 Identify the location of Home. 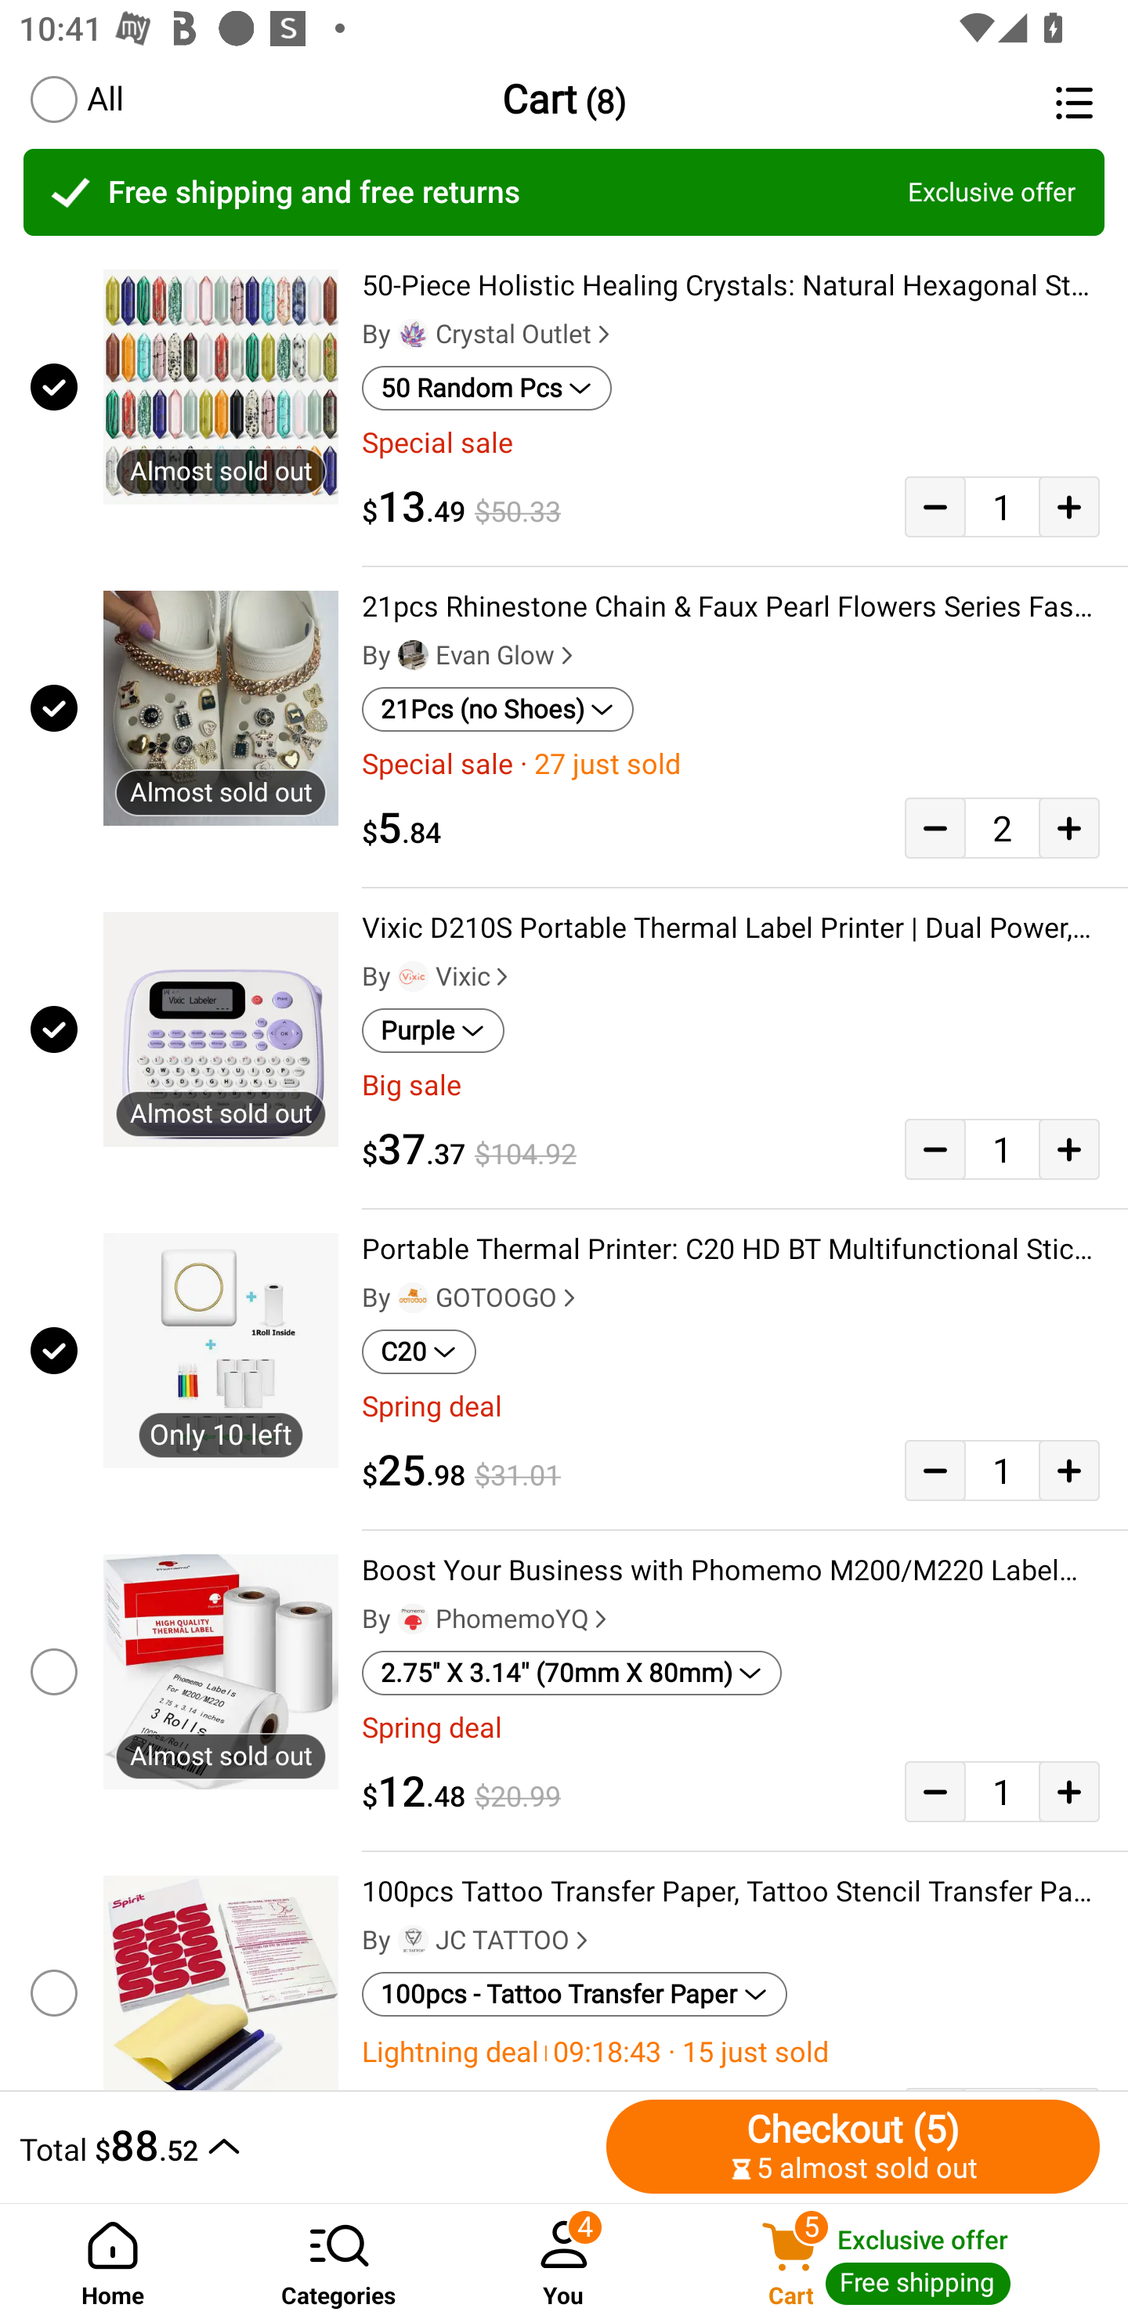
(113, 2261).